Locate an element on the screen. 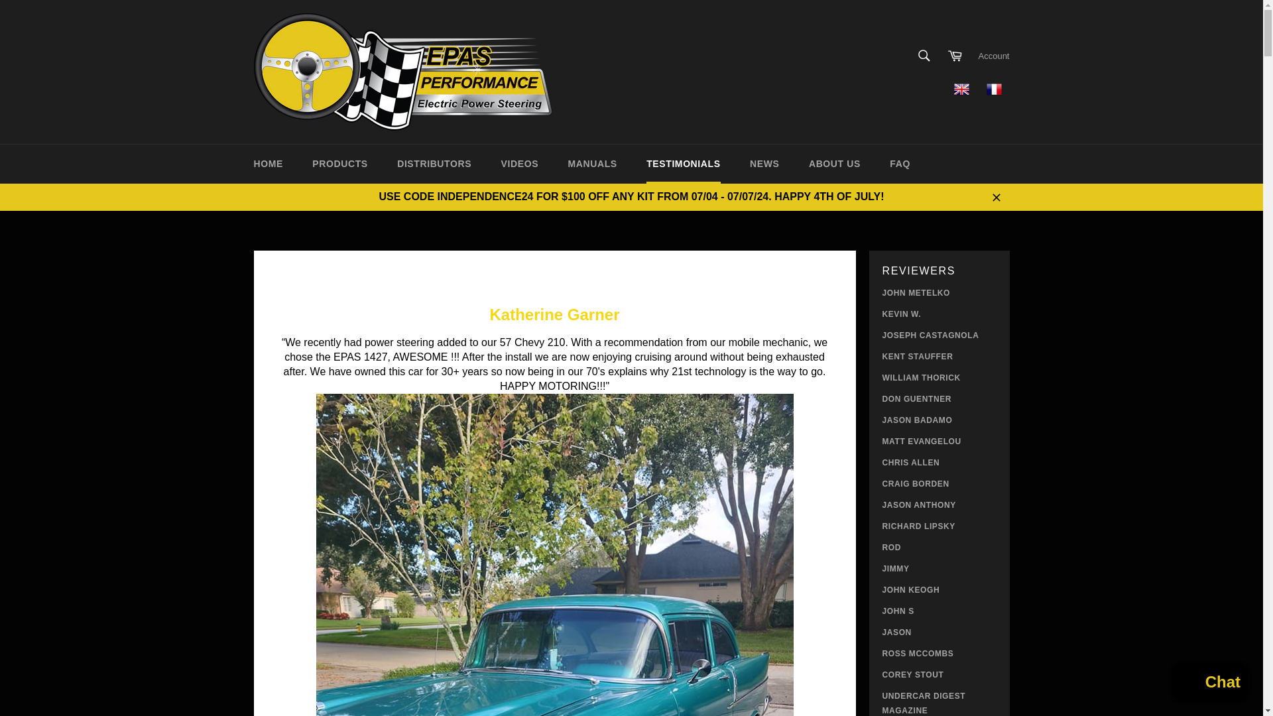 The image size is (1273, 716). TESTIMONIALS is located at coordinates (683, 164).